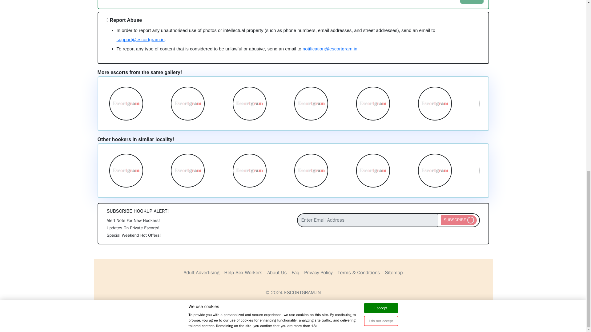  Describe the element at coordinates (126, 170) in the screenshot. I see `Young Escort Diksha Maurya` at that location.